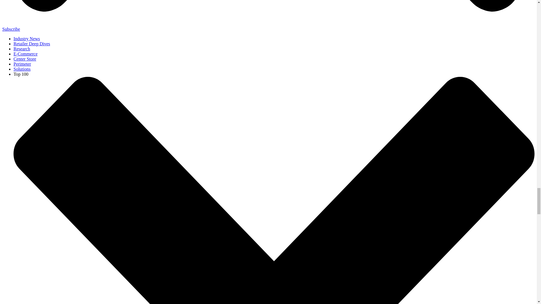  I want to click on Industry News, so click(27, 38).